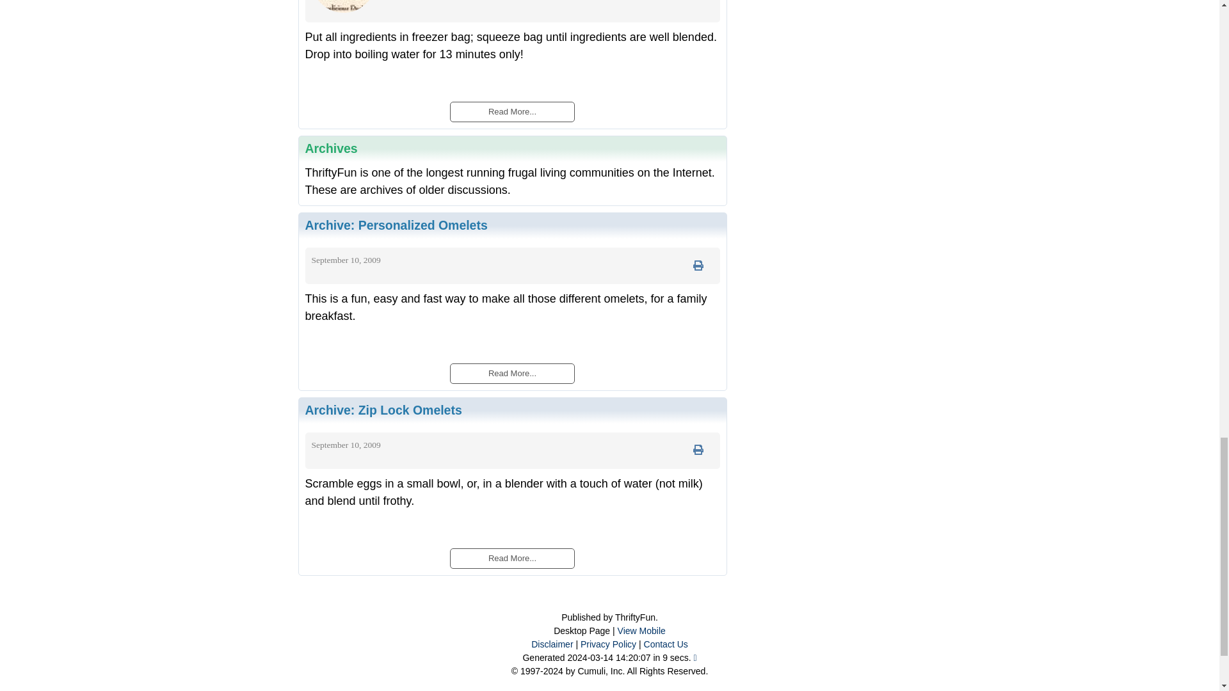  I want to click on Read More..., so click(511, 372).